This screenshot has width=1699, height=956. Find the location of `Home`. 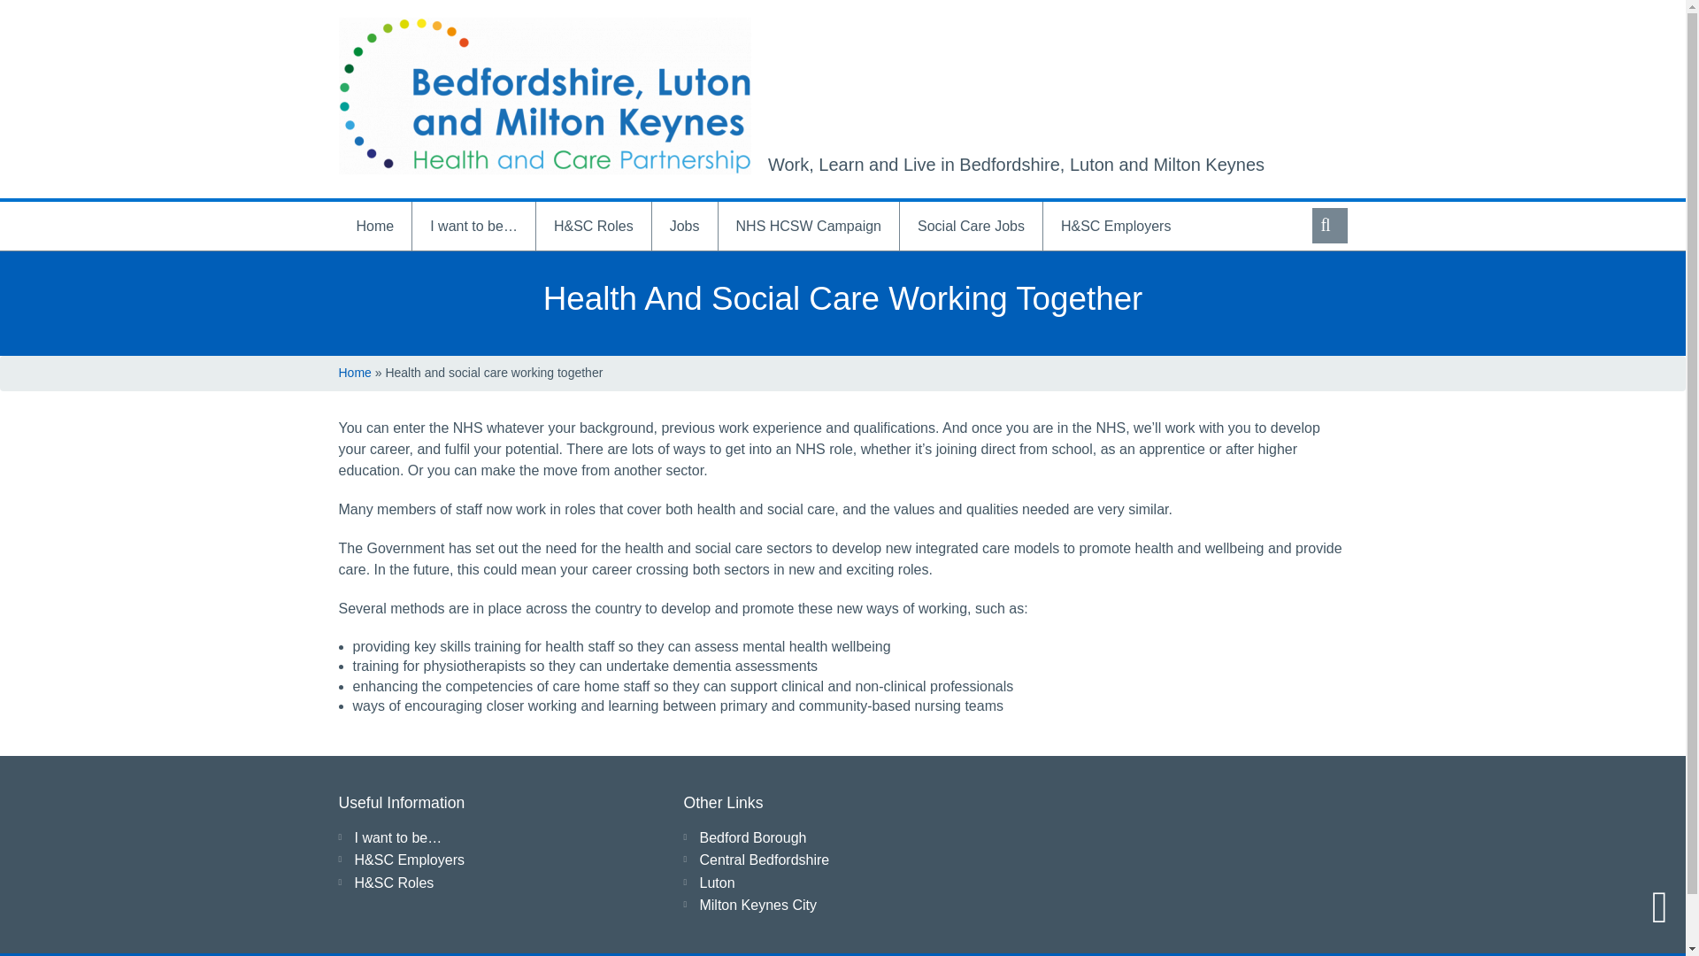

Home is located at coordinates (354, 372).